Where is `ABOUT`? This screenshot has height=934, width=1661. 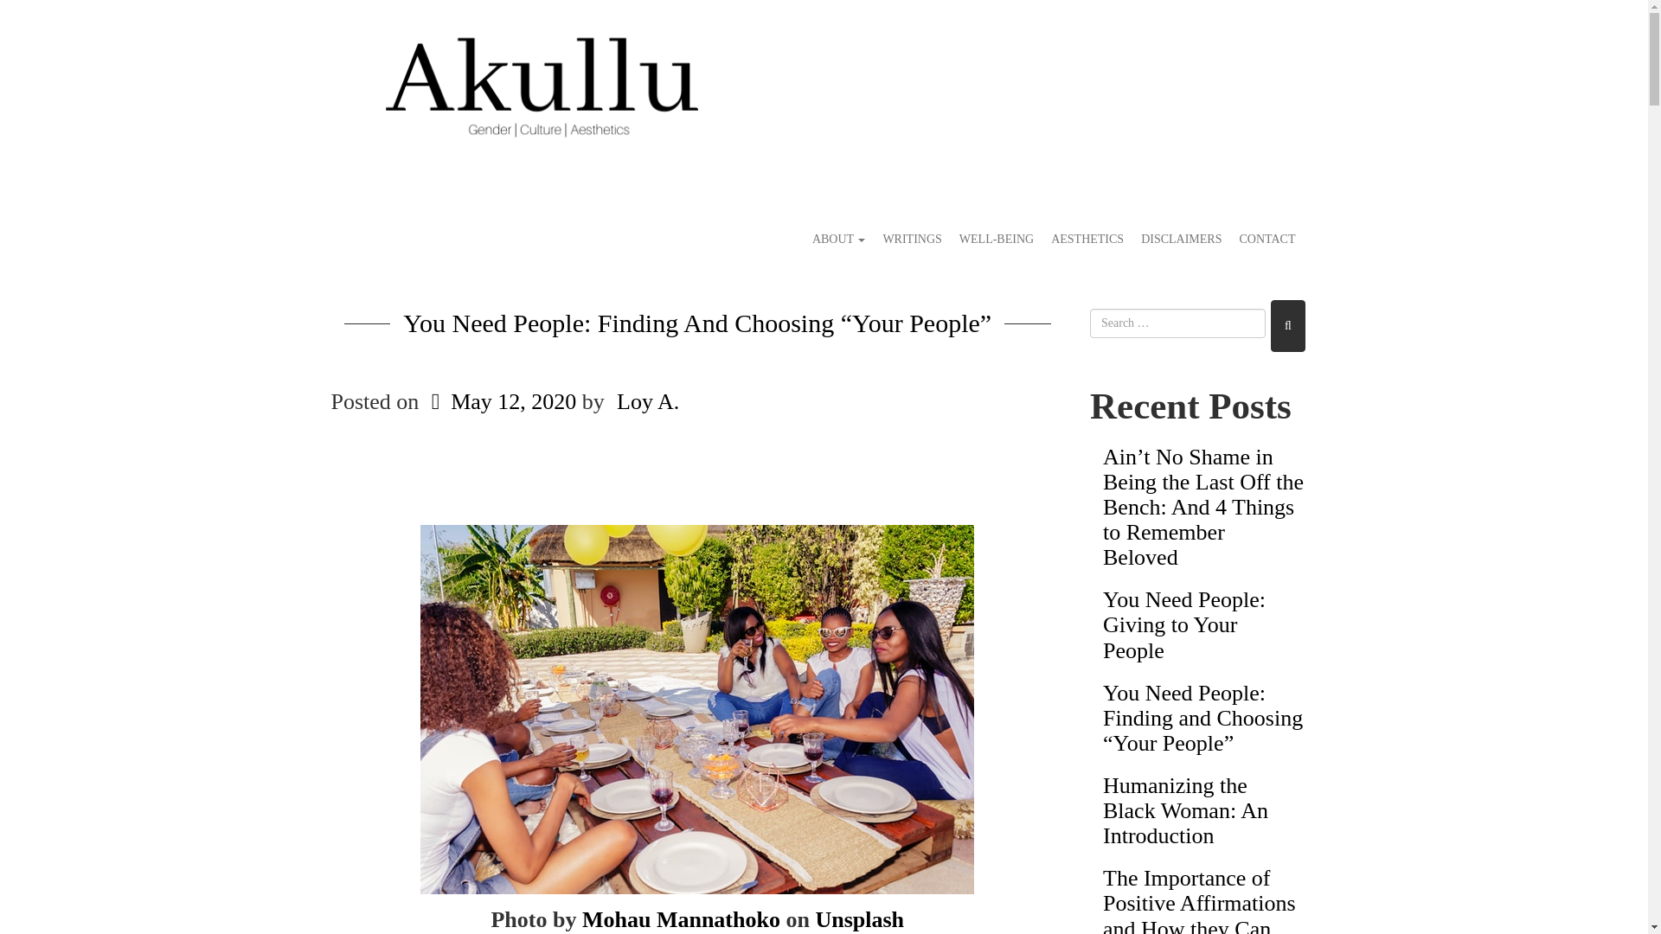 ABOUT is located at coordinates (838, 240).